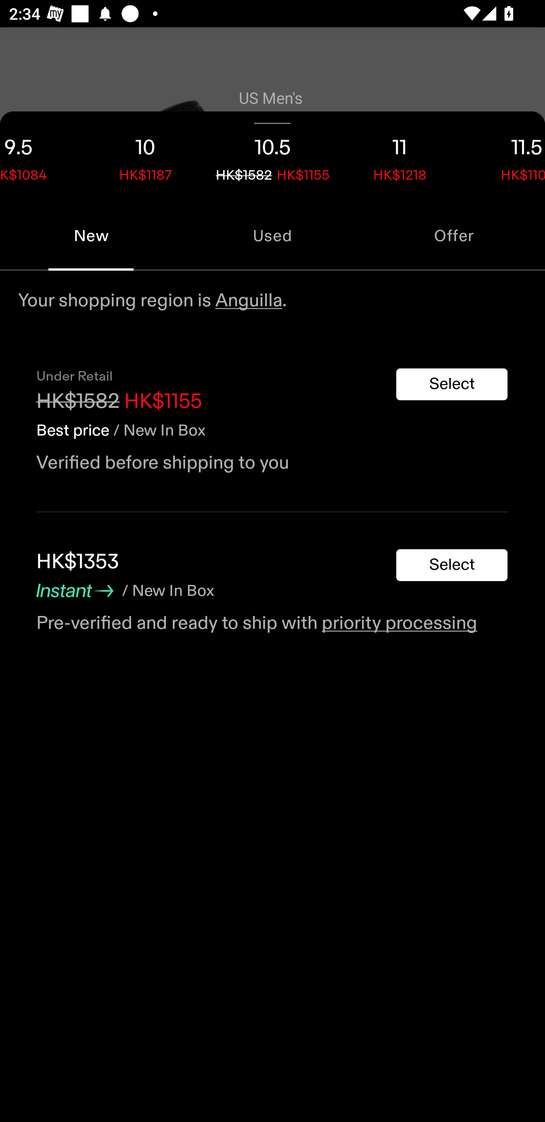  I want to click on 10.5 HK$1582 HK$1155, so click(272, 156).